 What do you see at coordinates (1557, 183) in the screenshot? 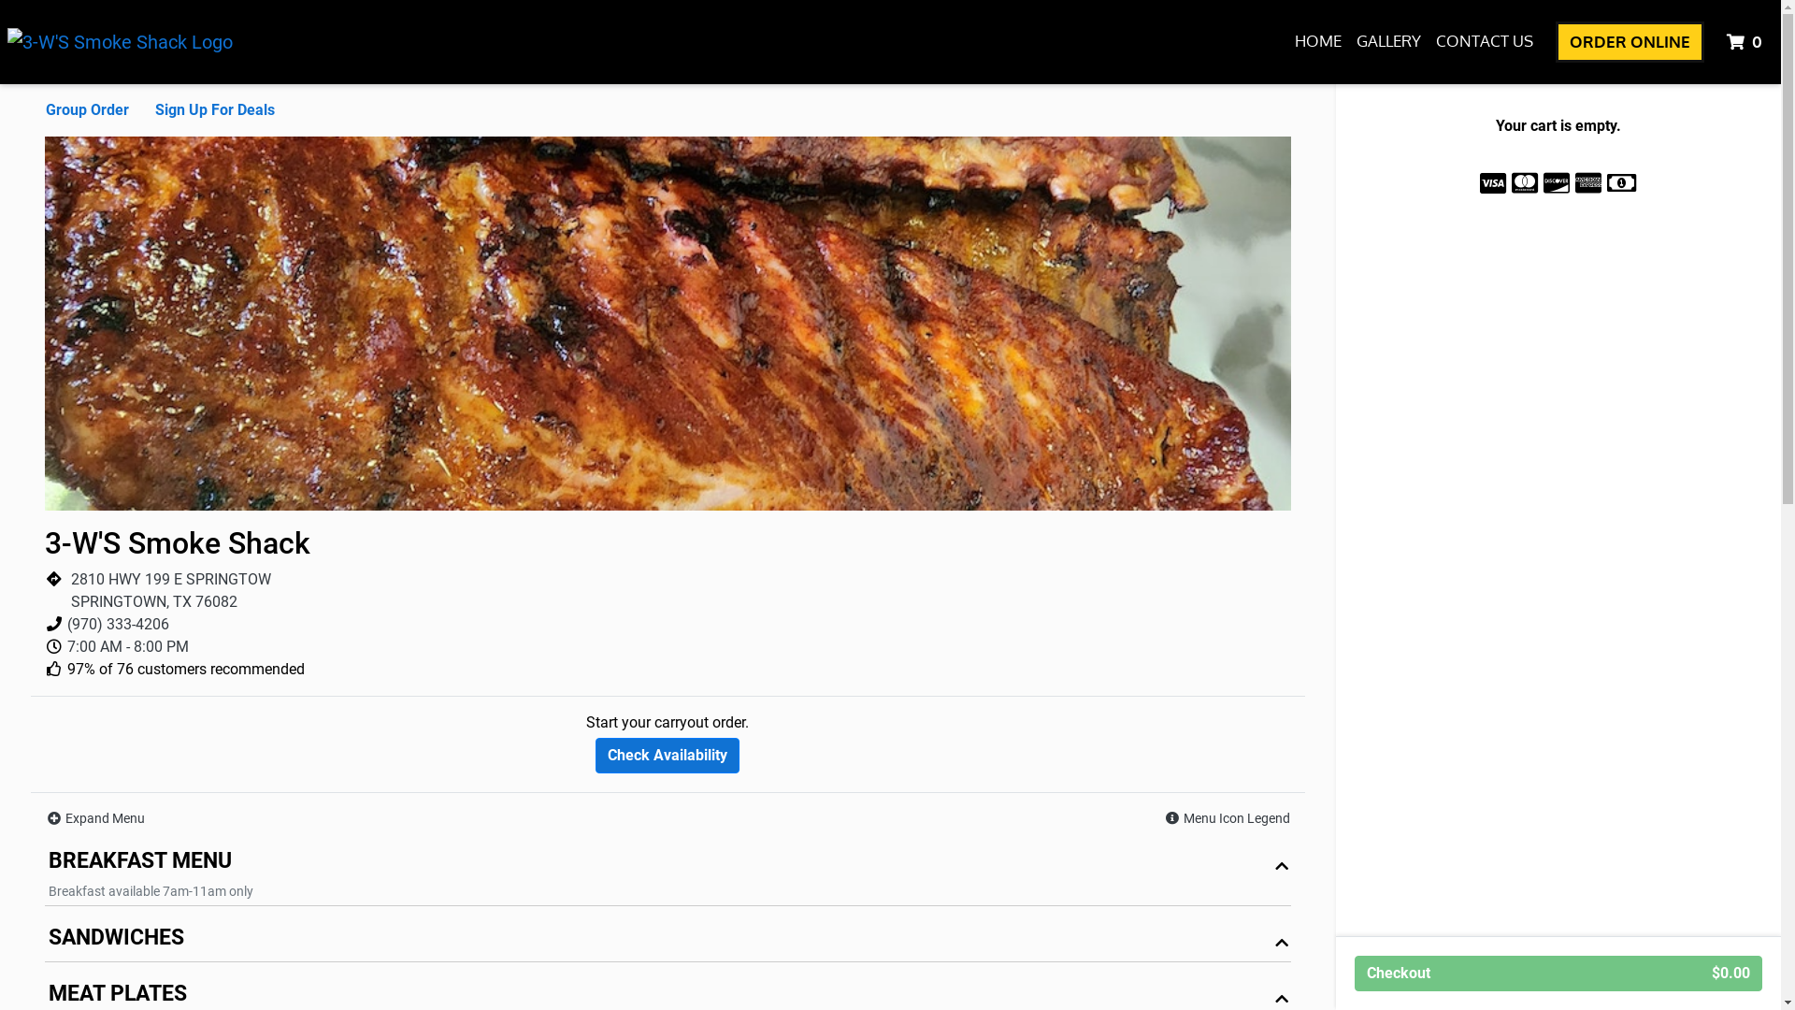
I see `Accepts Discover` at bounding box center [1557, 183].